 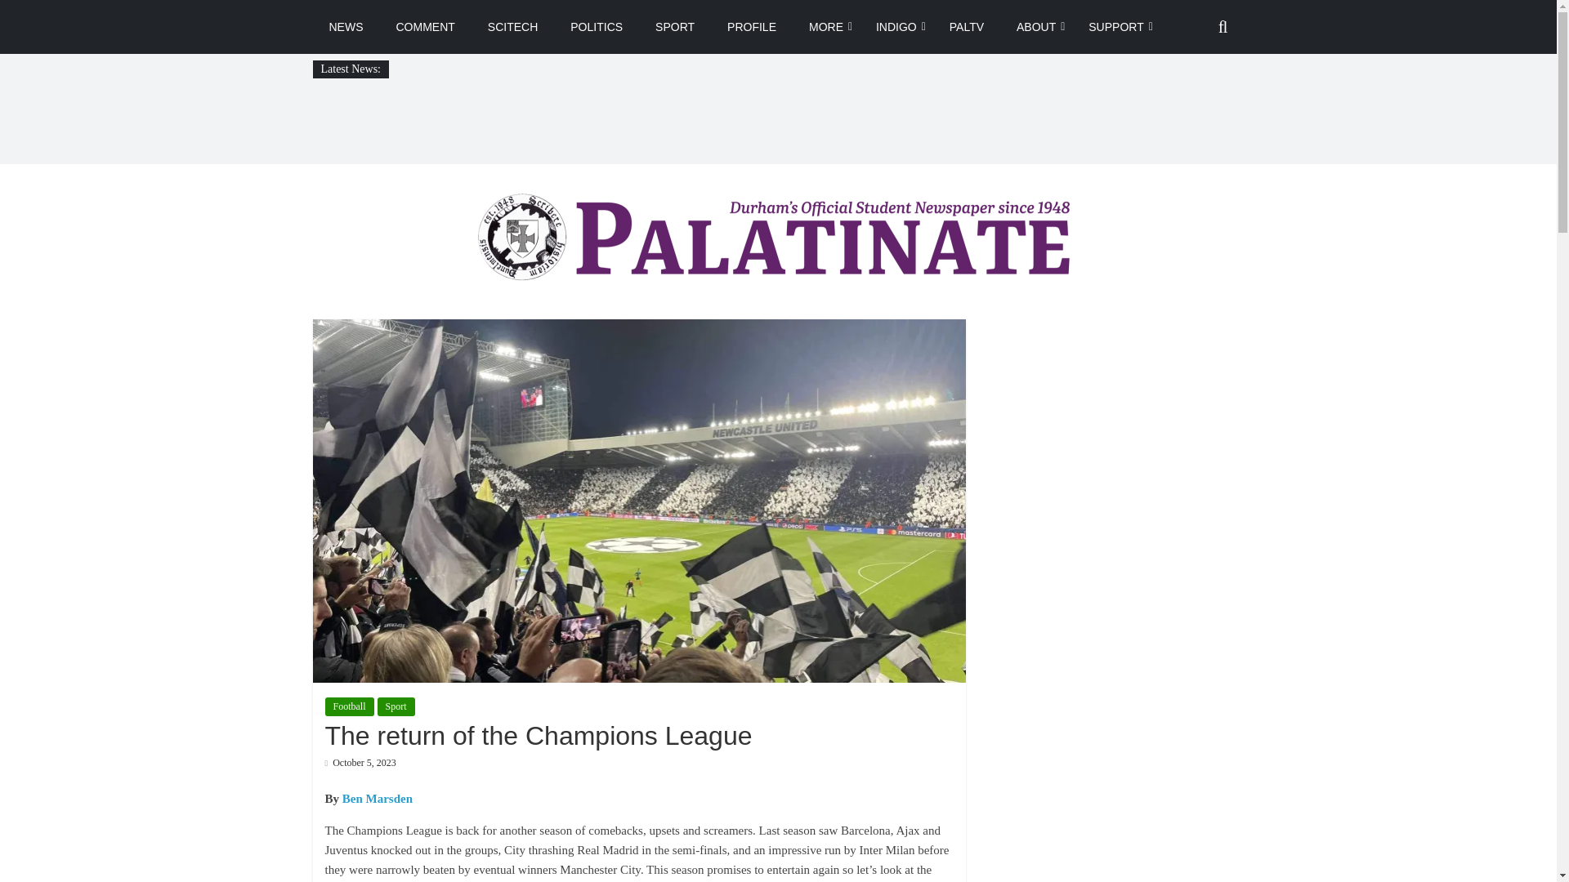 What do you see at coordinates (674, 26) in the screenshot?
I see `SPORT` at bounding box center [674, 26].